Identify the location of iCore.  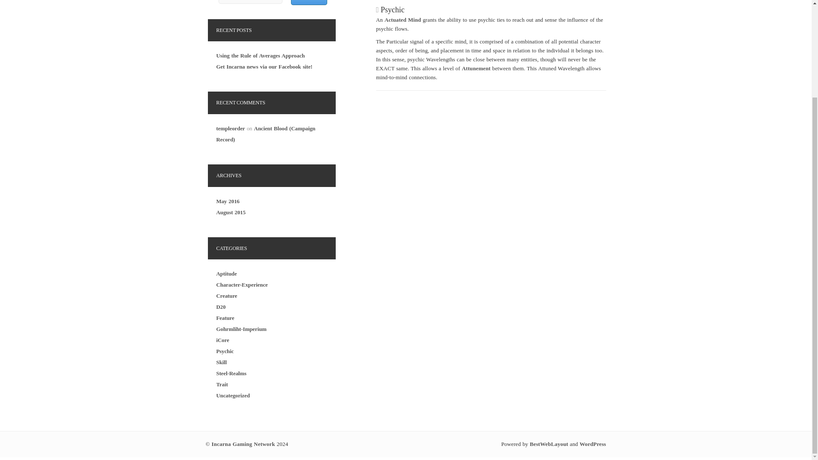
(222, 340).